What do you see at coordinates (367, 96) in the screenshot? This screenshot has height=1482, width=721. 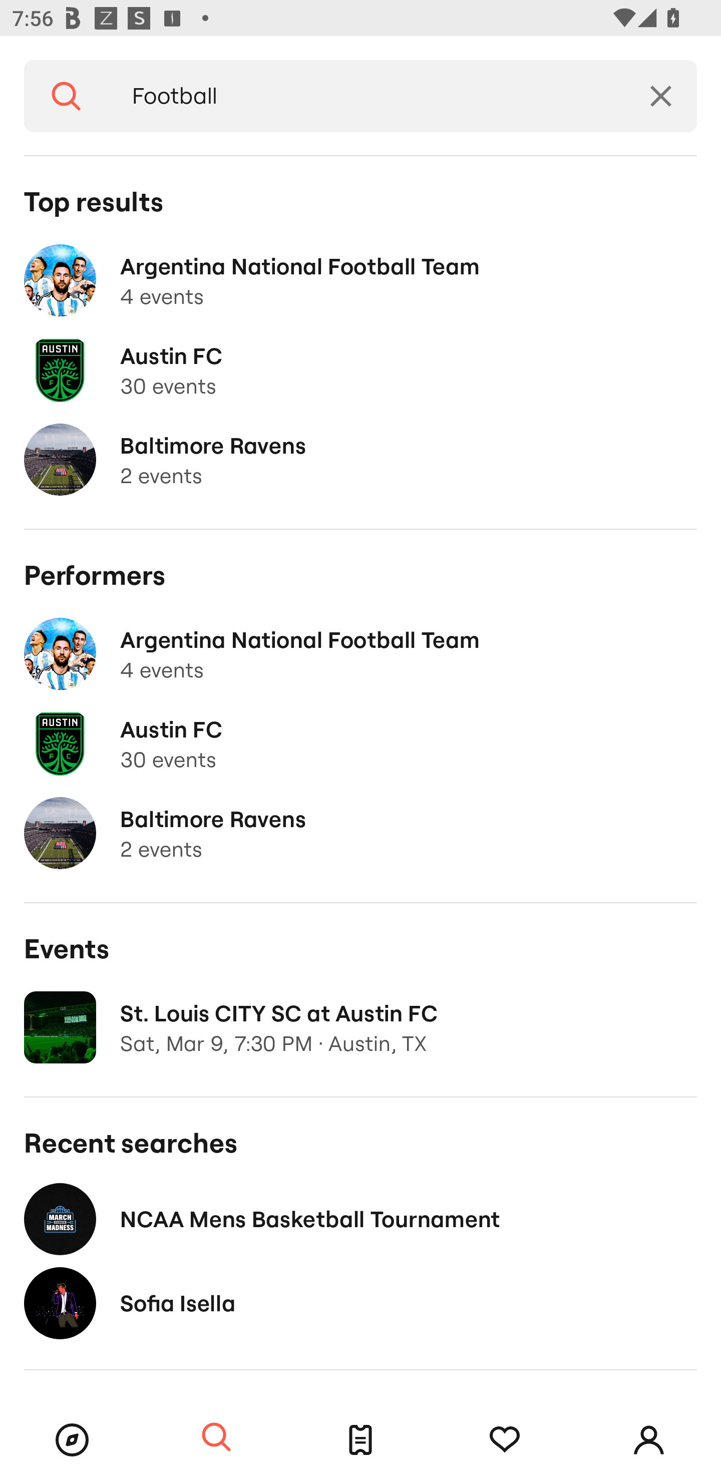 I see `Football` at bounding box center [367, 96].